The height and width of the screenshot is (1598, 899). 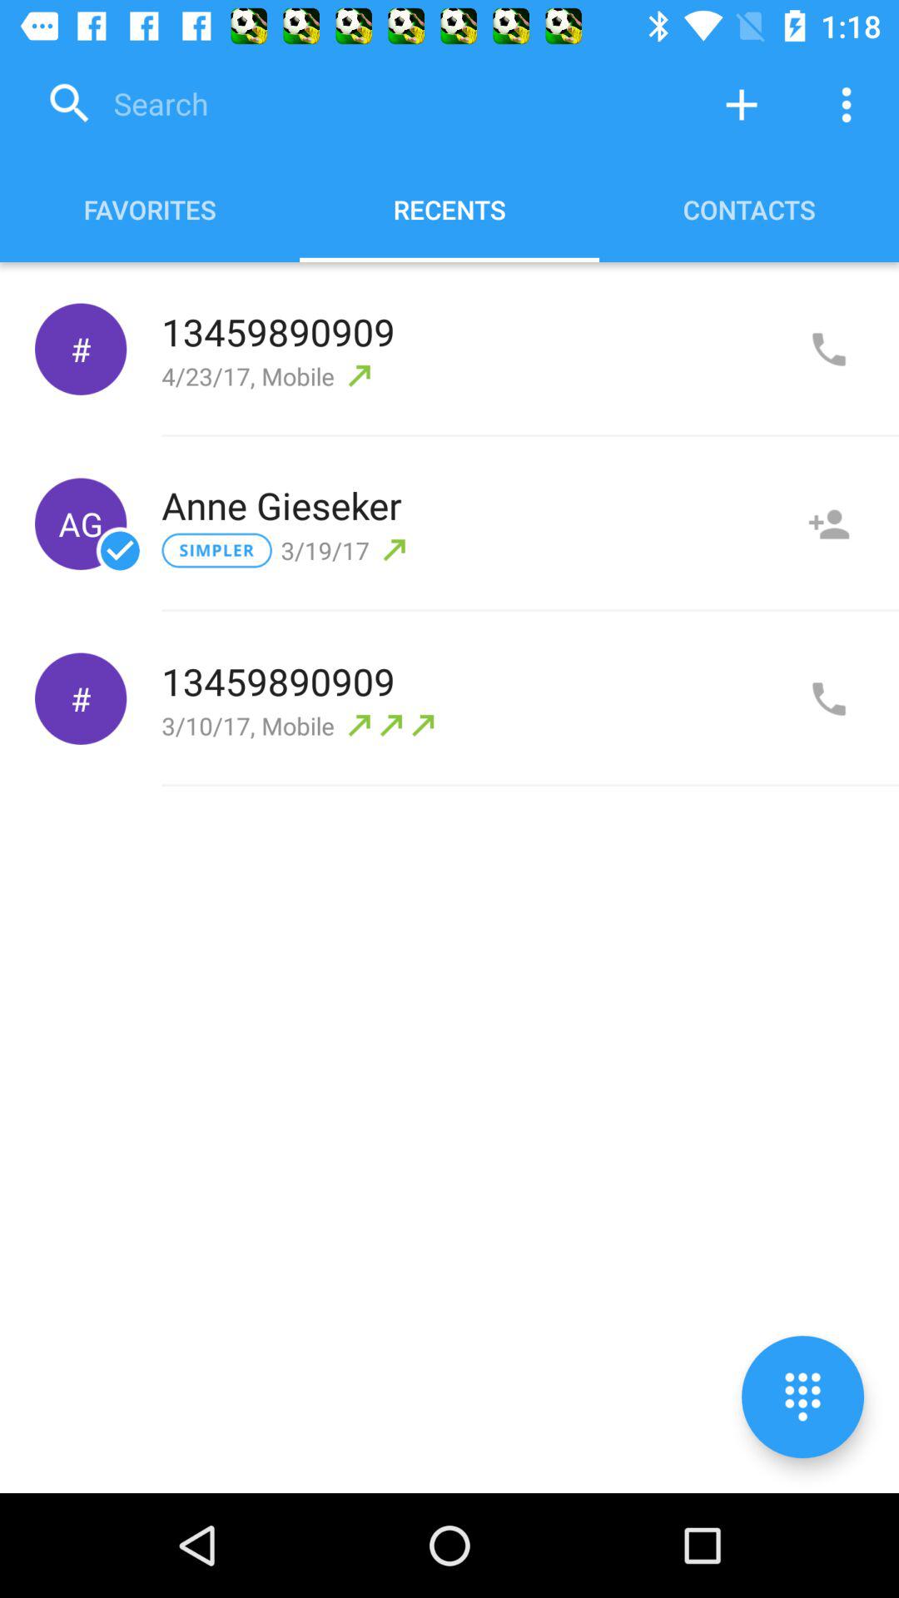 I want to click on search contact, so click(x=362, y=105).